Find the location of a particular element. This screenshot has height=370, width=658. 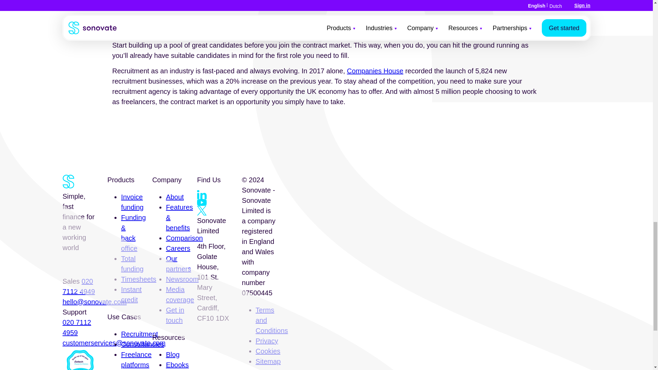

social-link is located at coordinates (202, 202).